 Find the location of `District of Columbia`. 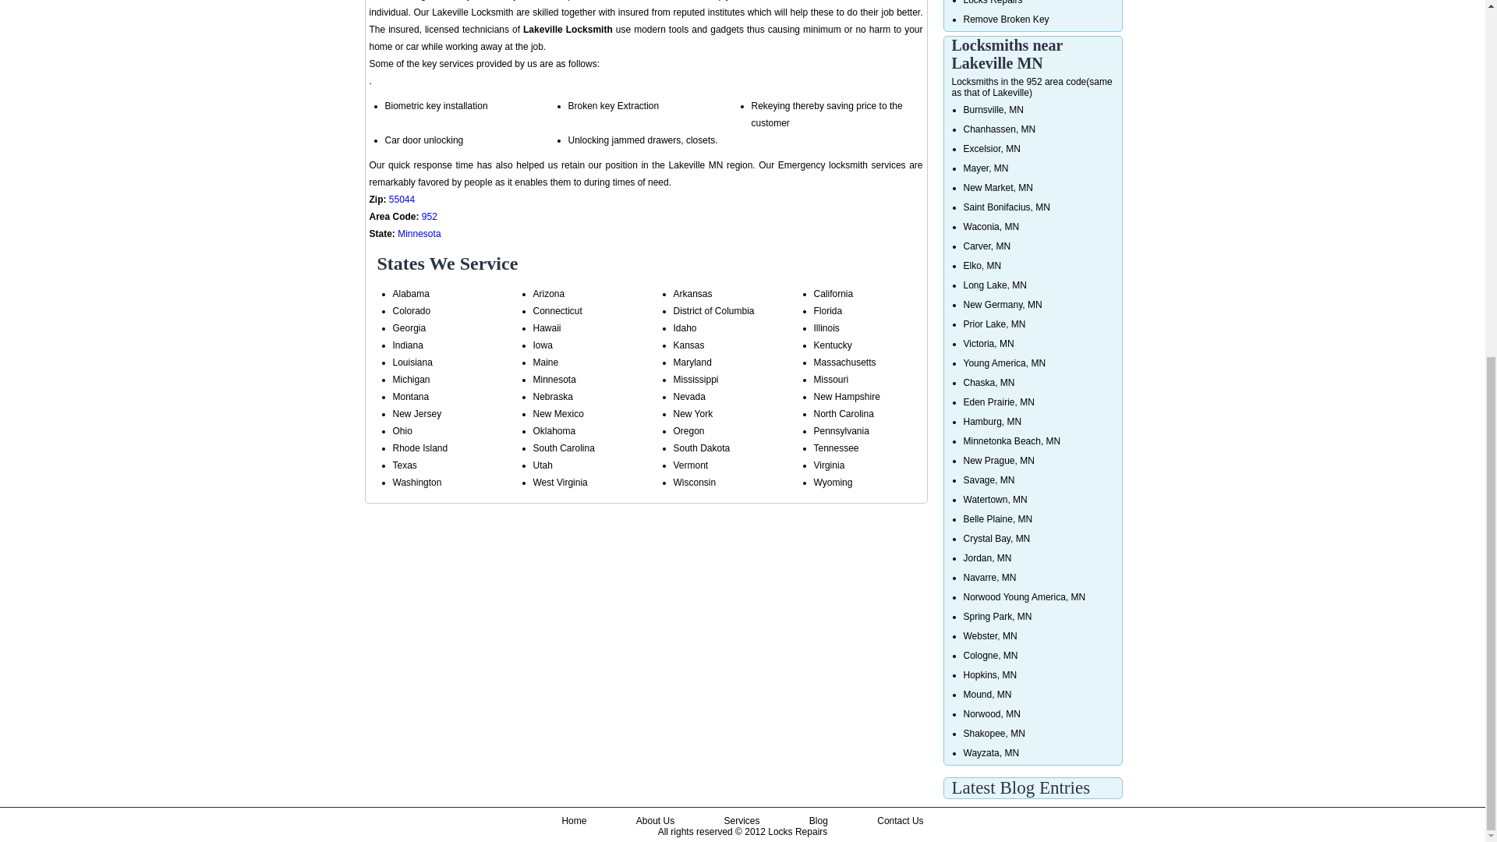

District of Columbia is located at coordinates (714, 311).